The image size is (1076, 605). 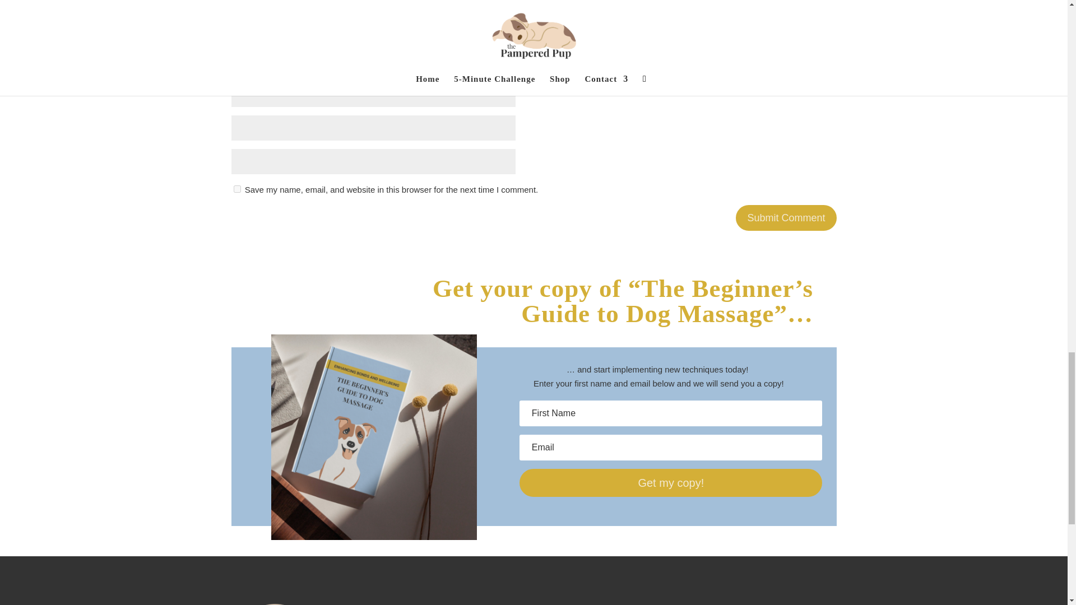 What do you see at coordinates (732, 604) in the screenshot?
I see `Contact Us` at bounding box center [732, 604].